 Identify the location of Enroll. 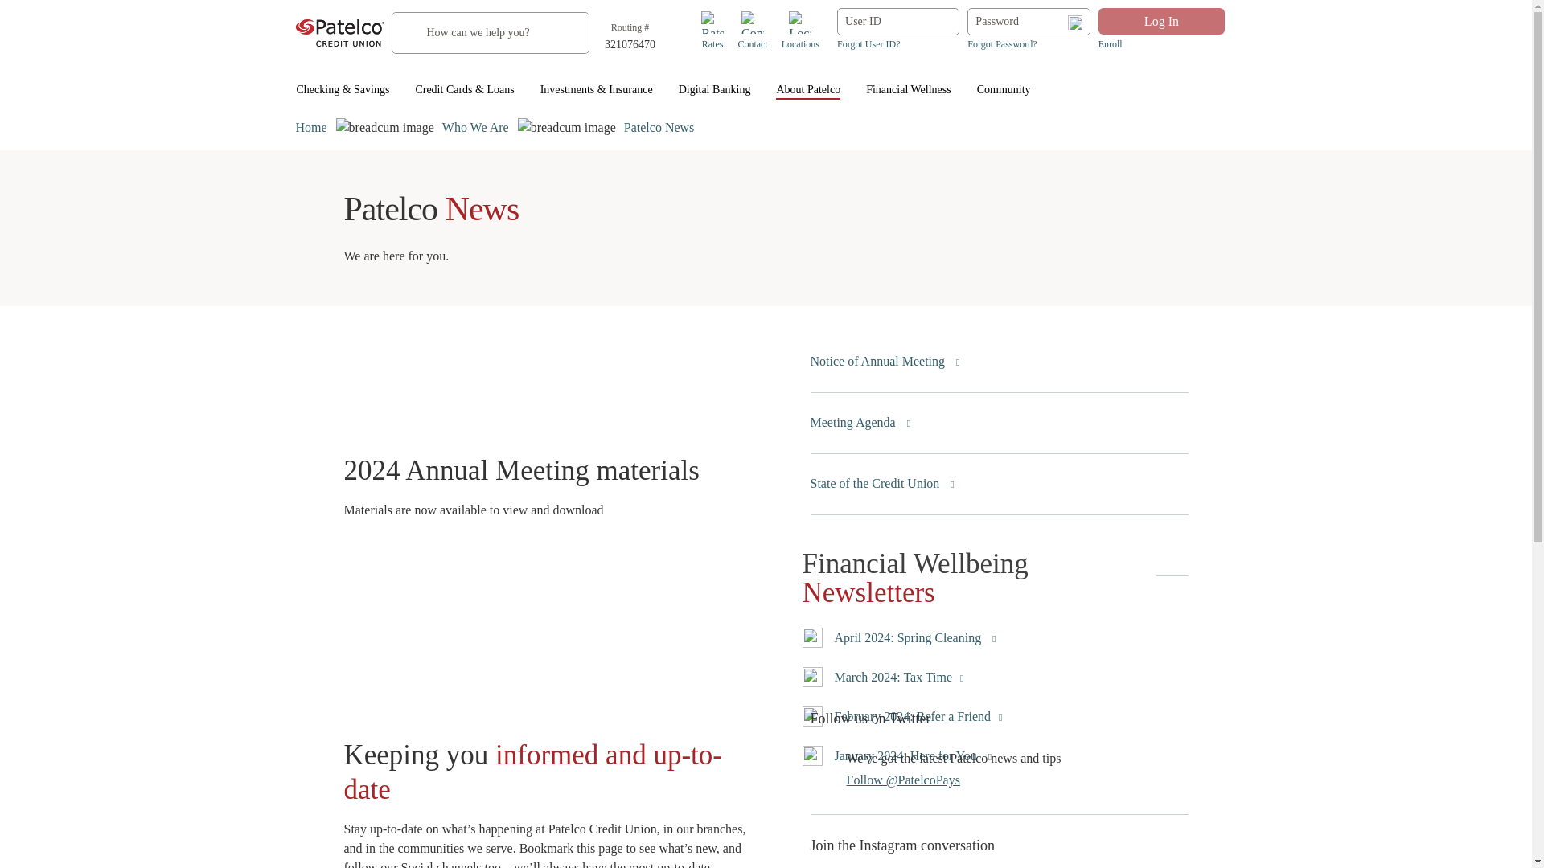
(1161, 43).